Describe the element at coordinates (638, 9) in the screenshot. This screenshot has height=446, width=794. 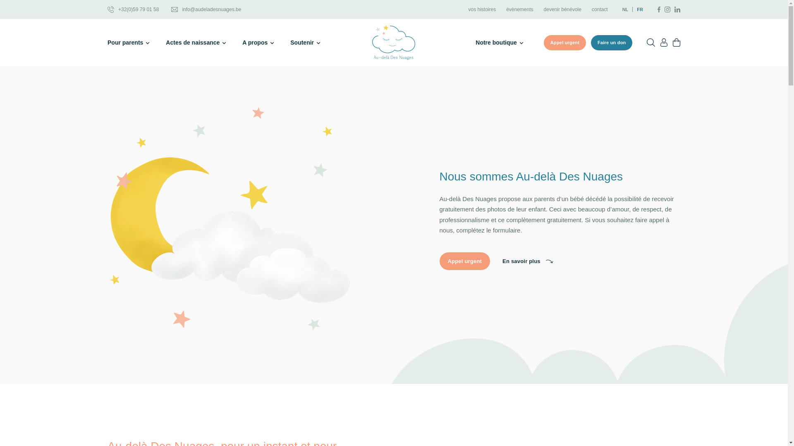
I see `FR` at that location.